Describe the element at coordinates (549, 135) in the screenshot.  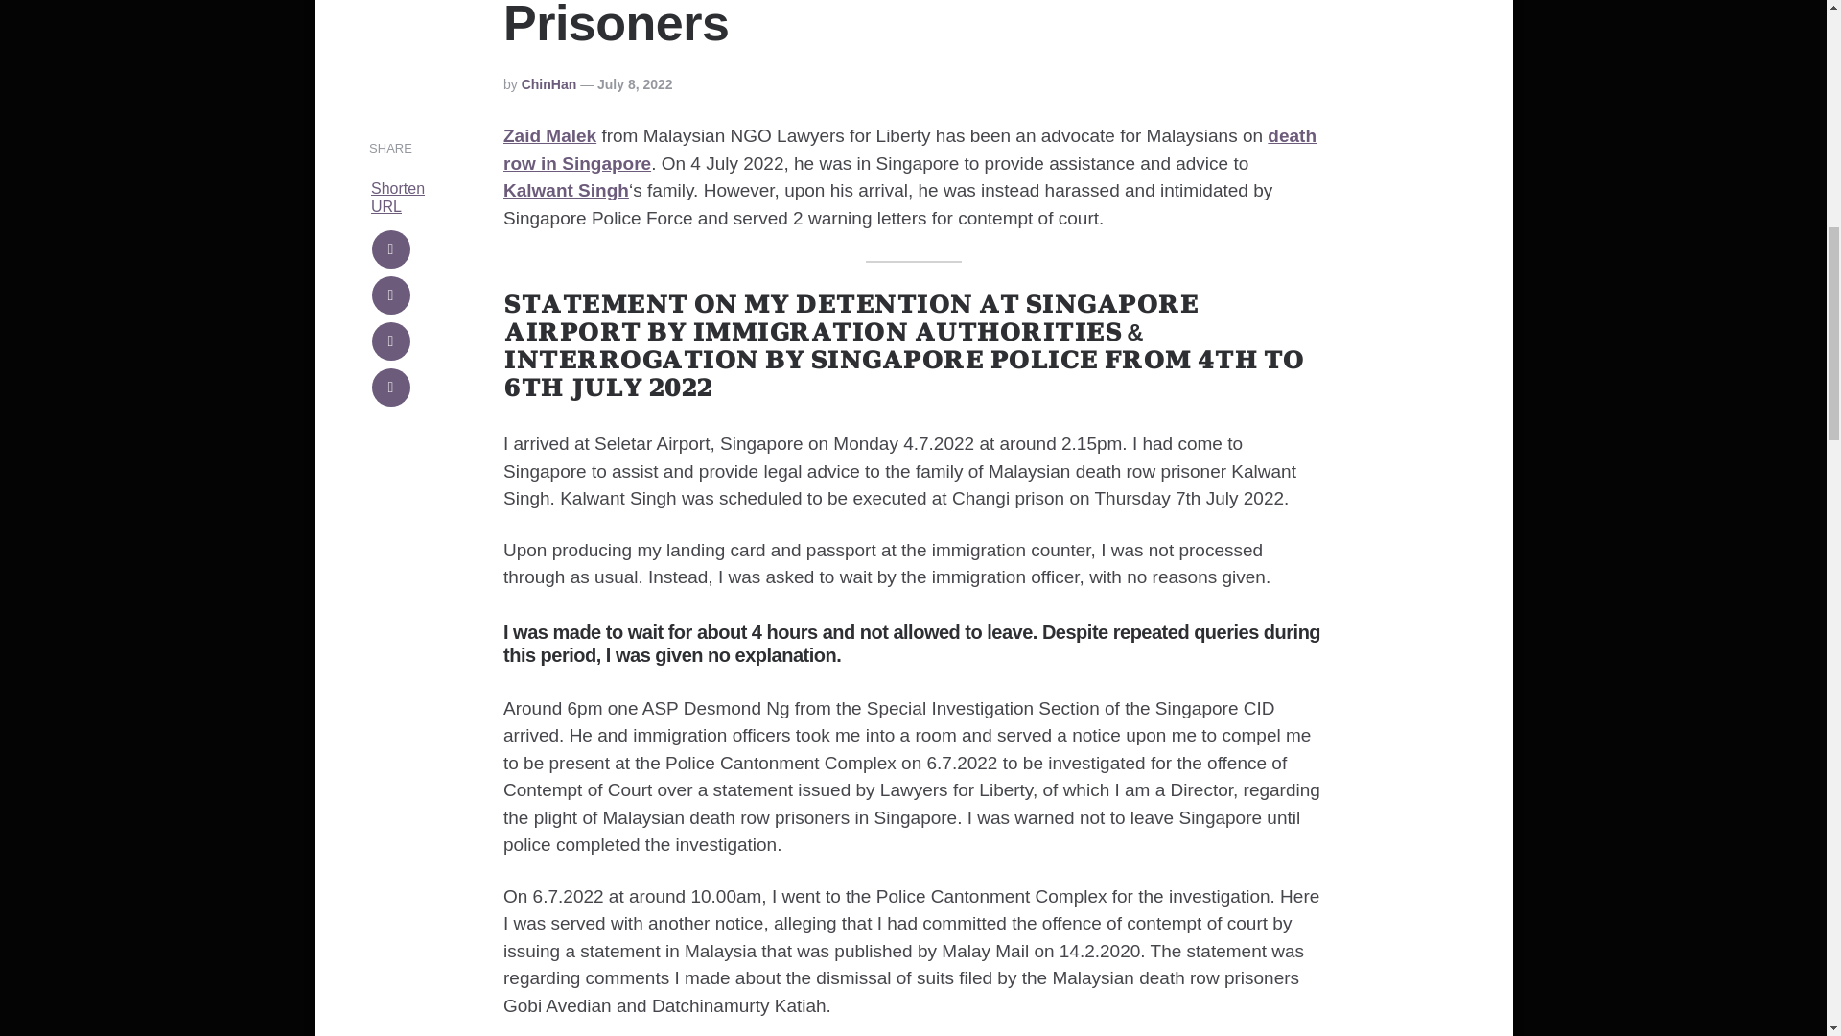
I see `Zaid Malek` at that location.